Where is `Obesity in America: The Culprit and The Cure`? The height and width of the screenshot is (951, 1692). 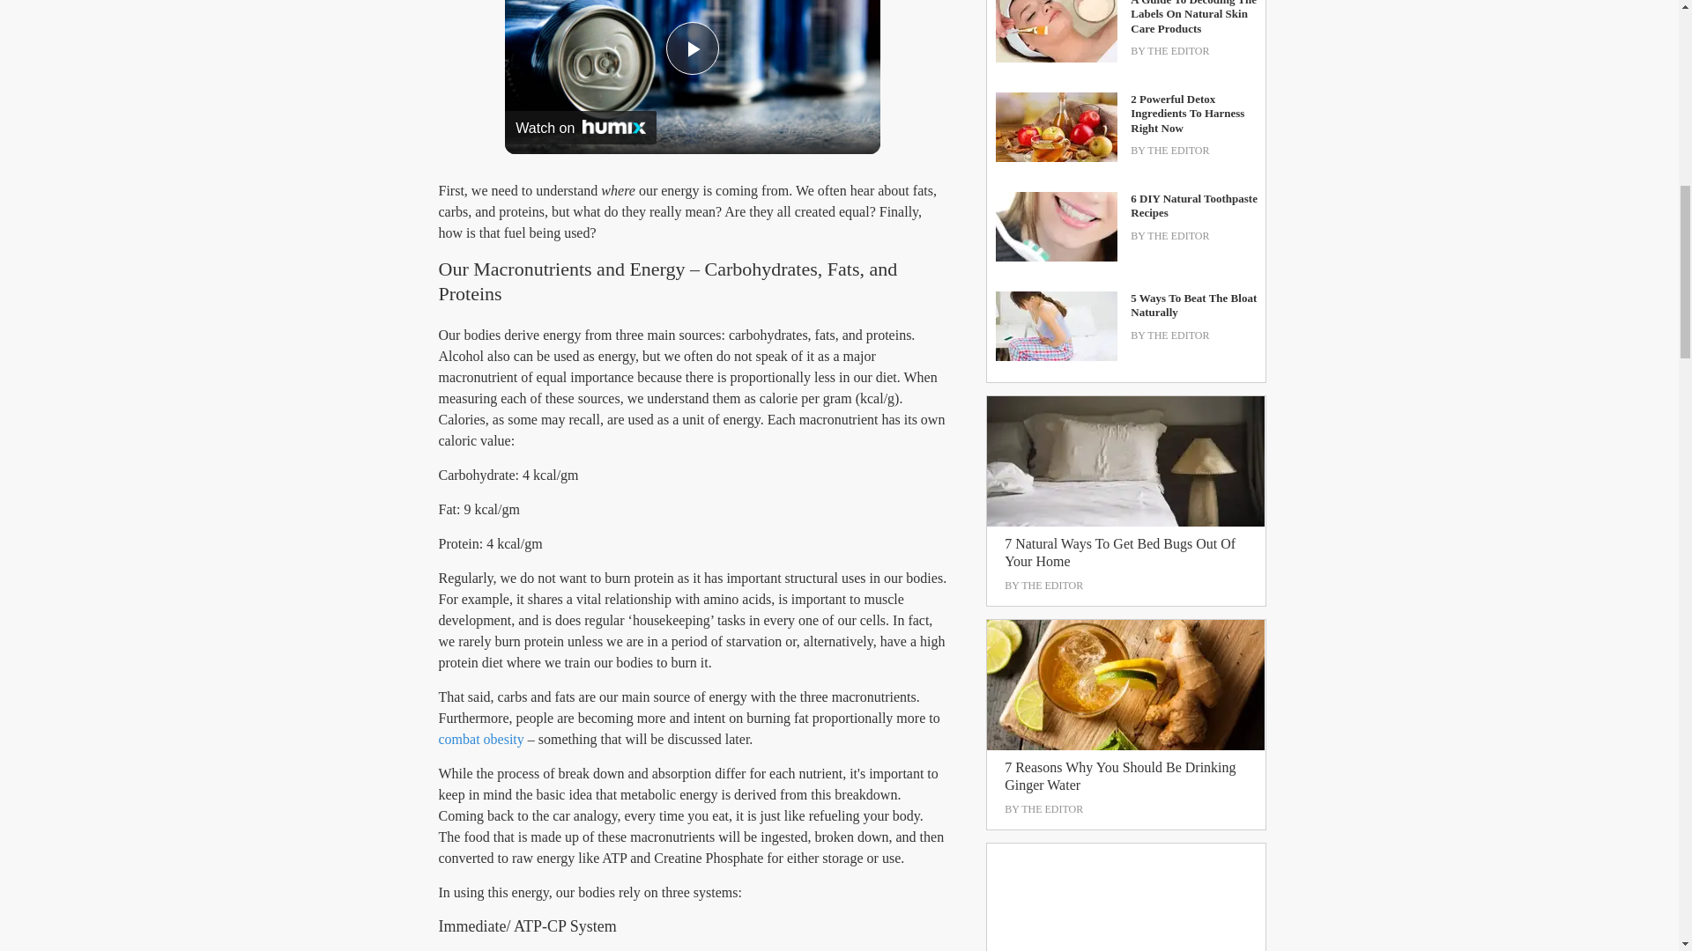
Obesity in America: The Culprit and The Cure is located at coordinates (481, 738).